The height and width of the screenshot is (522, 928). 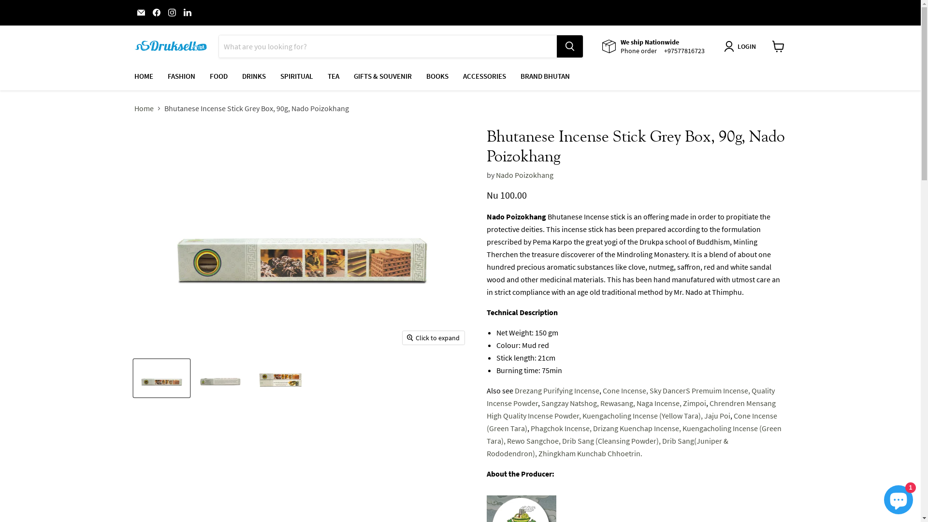 I want to click on View cart, so click(x=778, y=46).